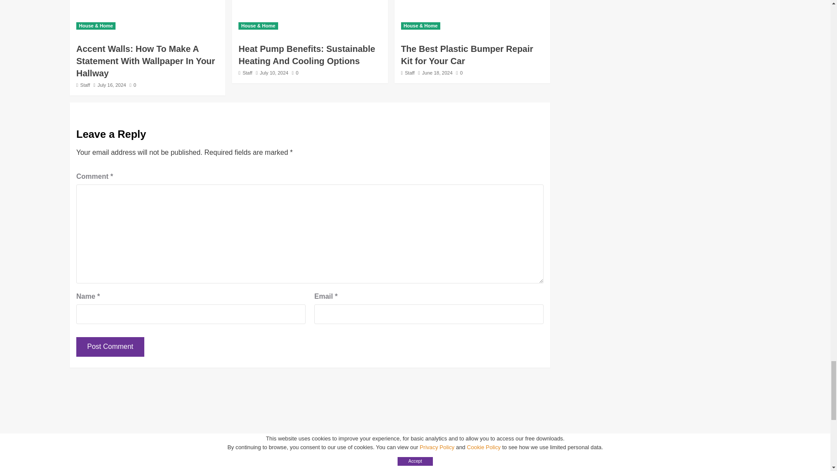 This screenshot has height=471, width=837. I want to click on Post Comment, so click(110, 347).